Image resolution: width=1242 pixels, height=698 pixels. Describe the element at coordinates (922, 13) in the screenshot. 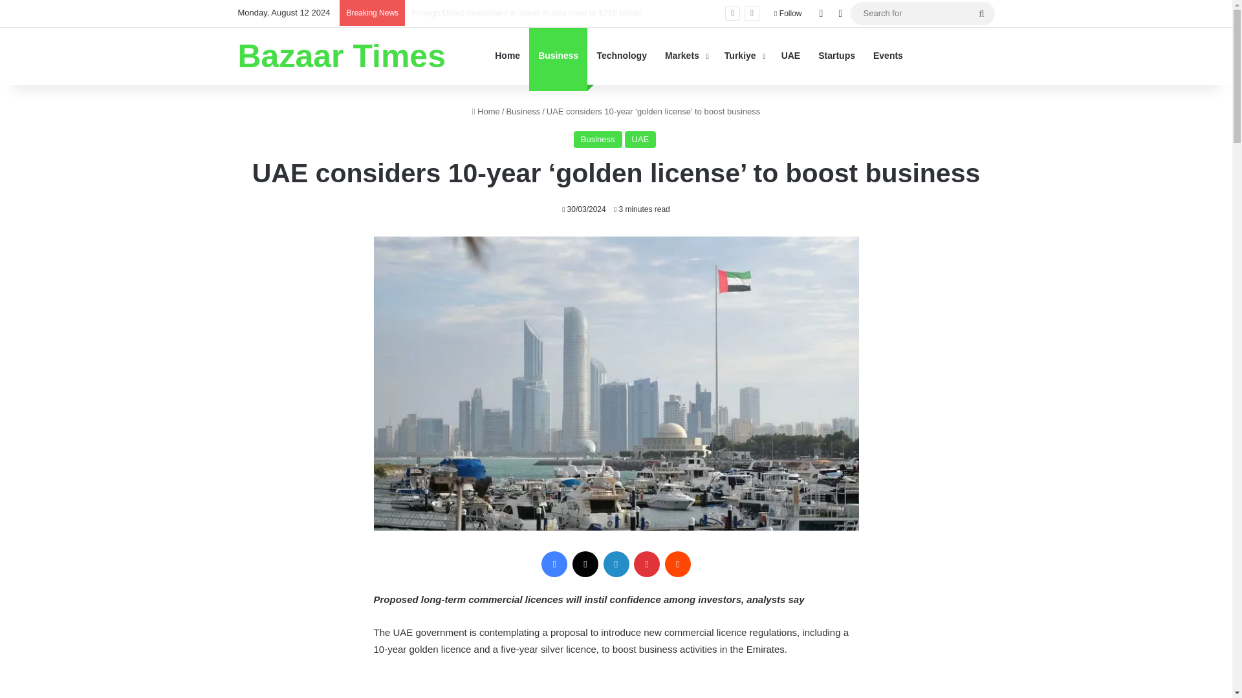

I see `Search for` at that location.